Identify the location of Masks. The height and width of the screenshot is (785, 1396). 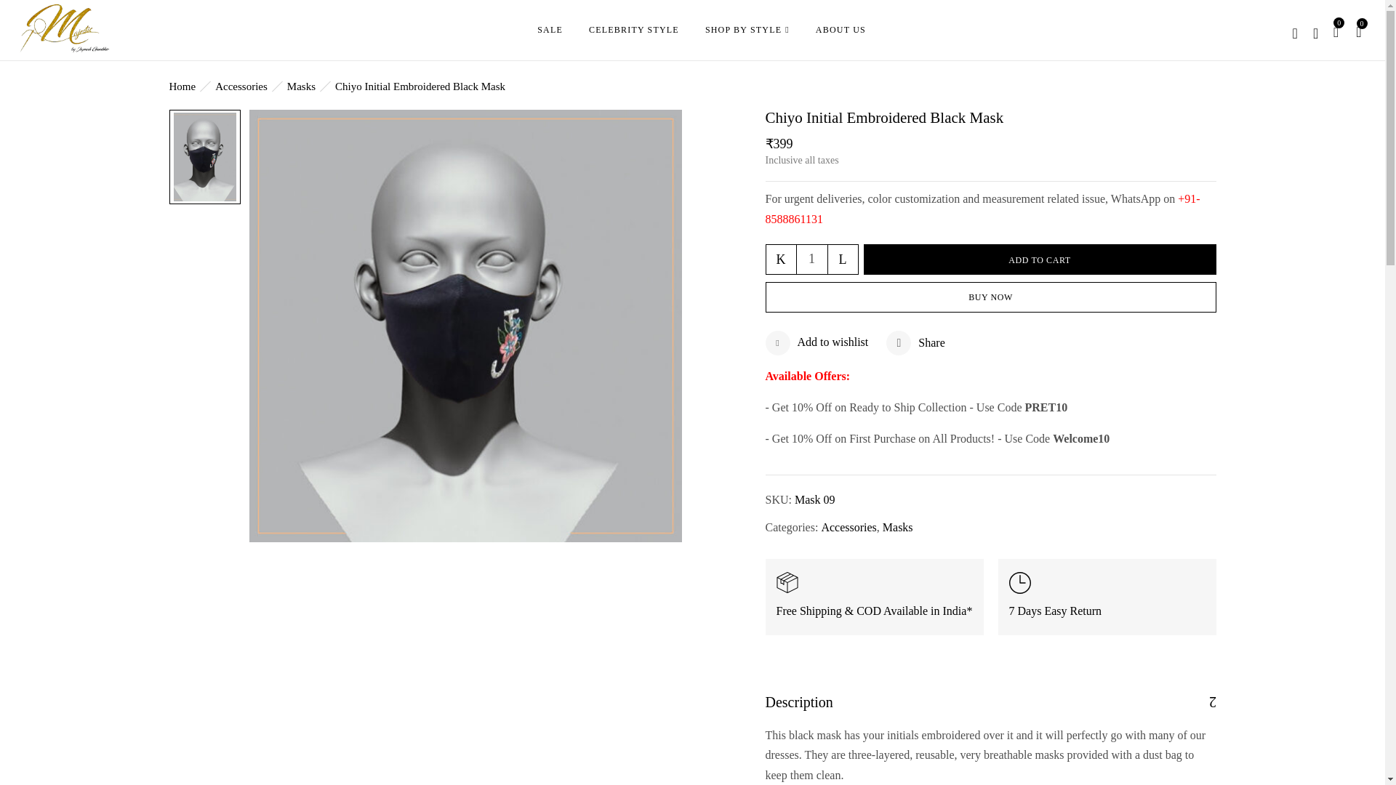
(301, 86).